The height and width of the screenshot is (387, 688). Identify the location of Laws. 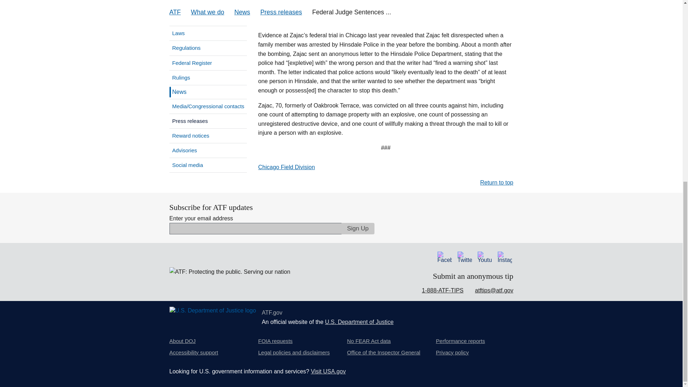
(208, 33).